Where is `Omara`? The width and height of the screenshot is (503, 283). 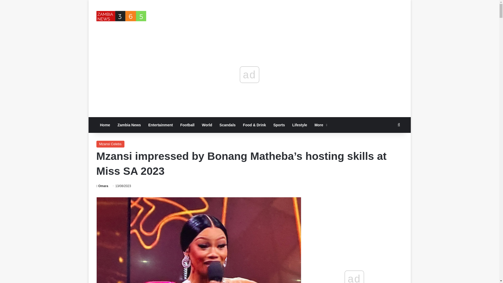 Omara is located at coordinates (102, 186).